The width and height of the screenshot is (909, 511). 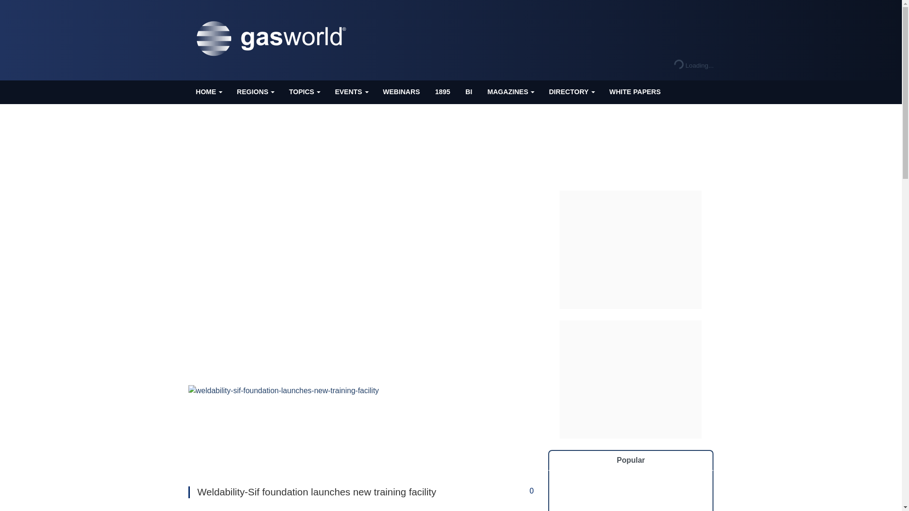 What do you see at coordinates (255, 92) in the screenshot?
I see `REGIONS` at bounding box center [255, 92].